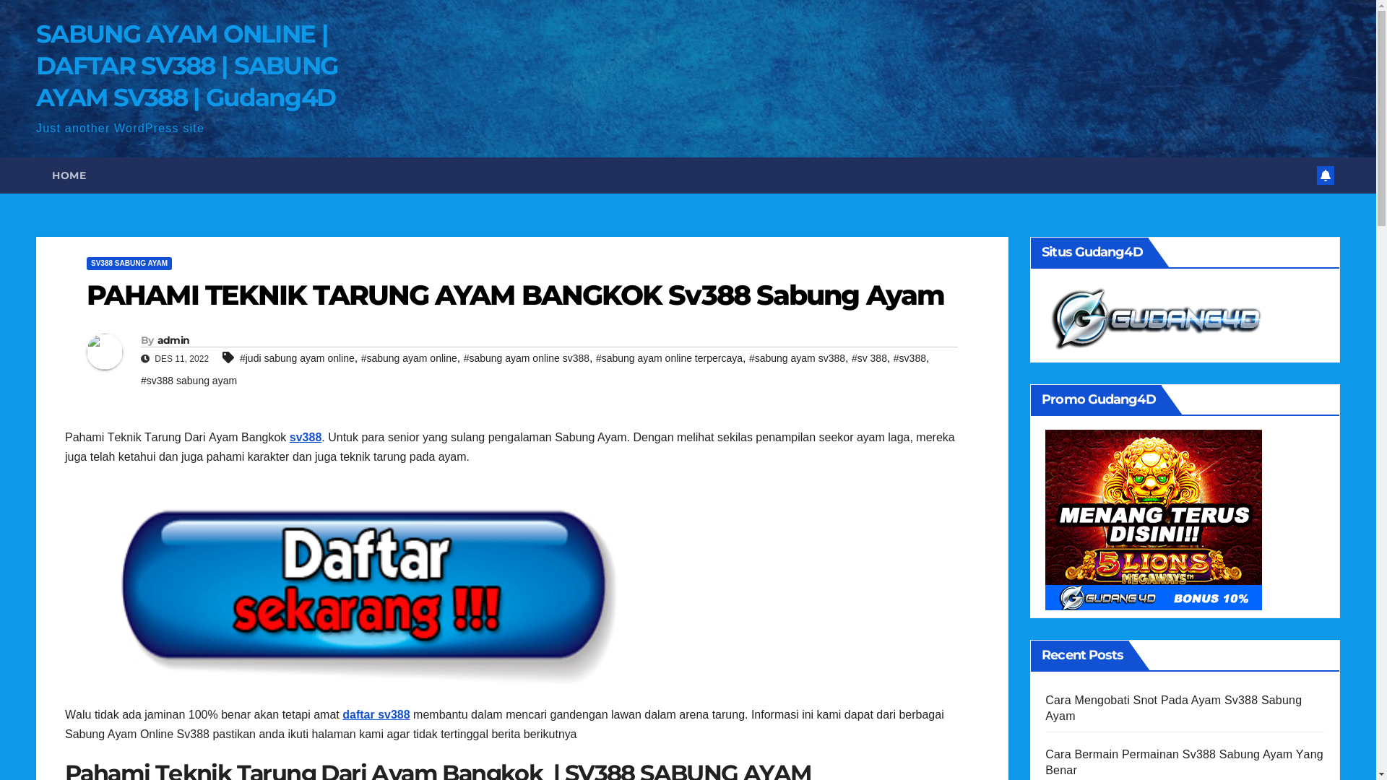  What do you see at coordinates (306, 438) in the screenshot?
I see `sv388` at bounding box center [306, 438].